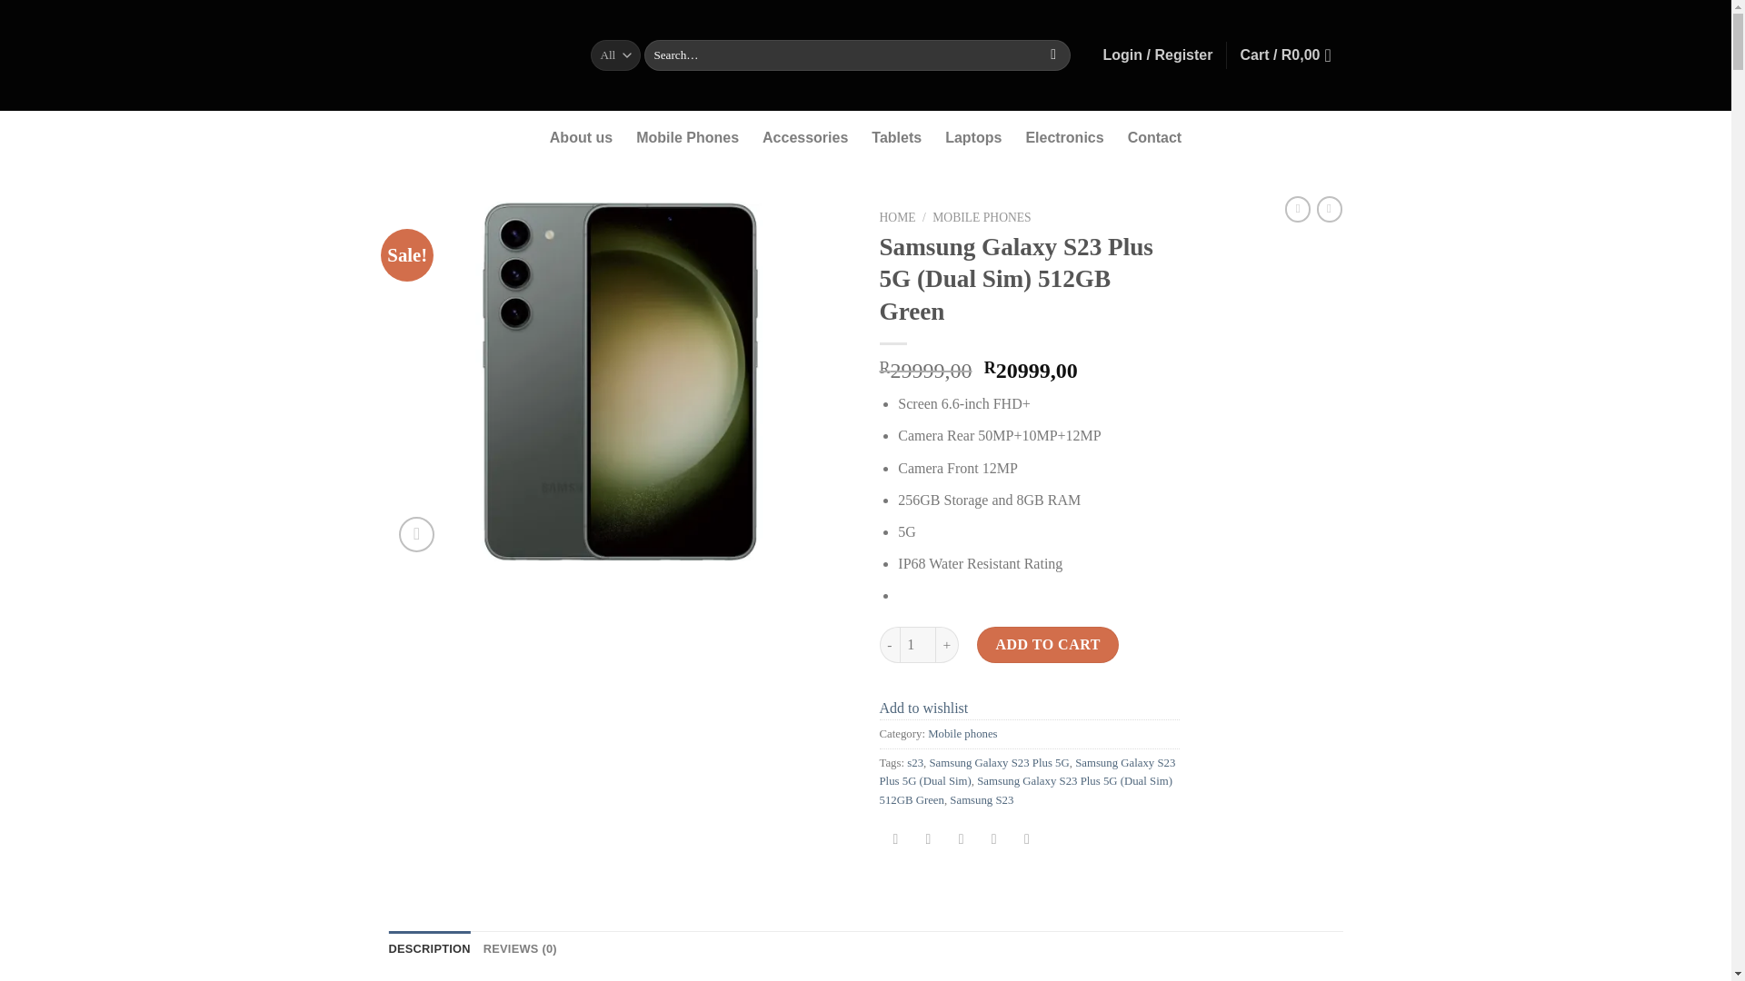 This screenshot has height=981, width=1745. What do you see at coordinates (896, 840) in the screenshot?
I see `Share on Facebook` at bounding box center [896, 840].